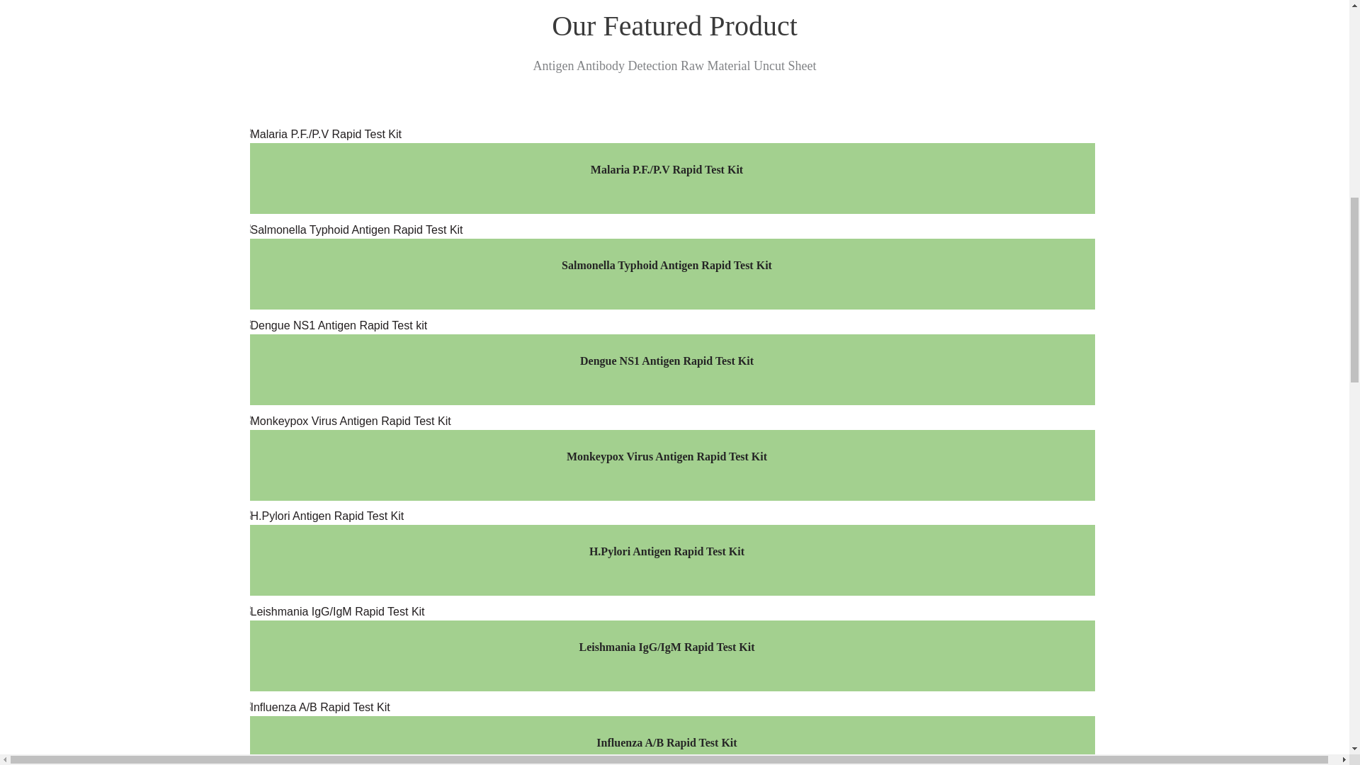 The image size is (1360, 765). What do you see at coordinates (667, 229) in the screenshot?
I see `Salmonella Typhoid Antigen Rapid Test Kit` at bounding box center [667, 229].